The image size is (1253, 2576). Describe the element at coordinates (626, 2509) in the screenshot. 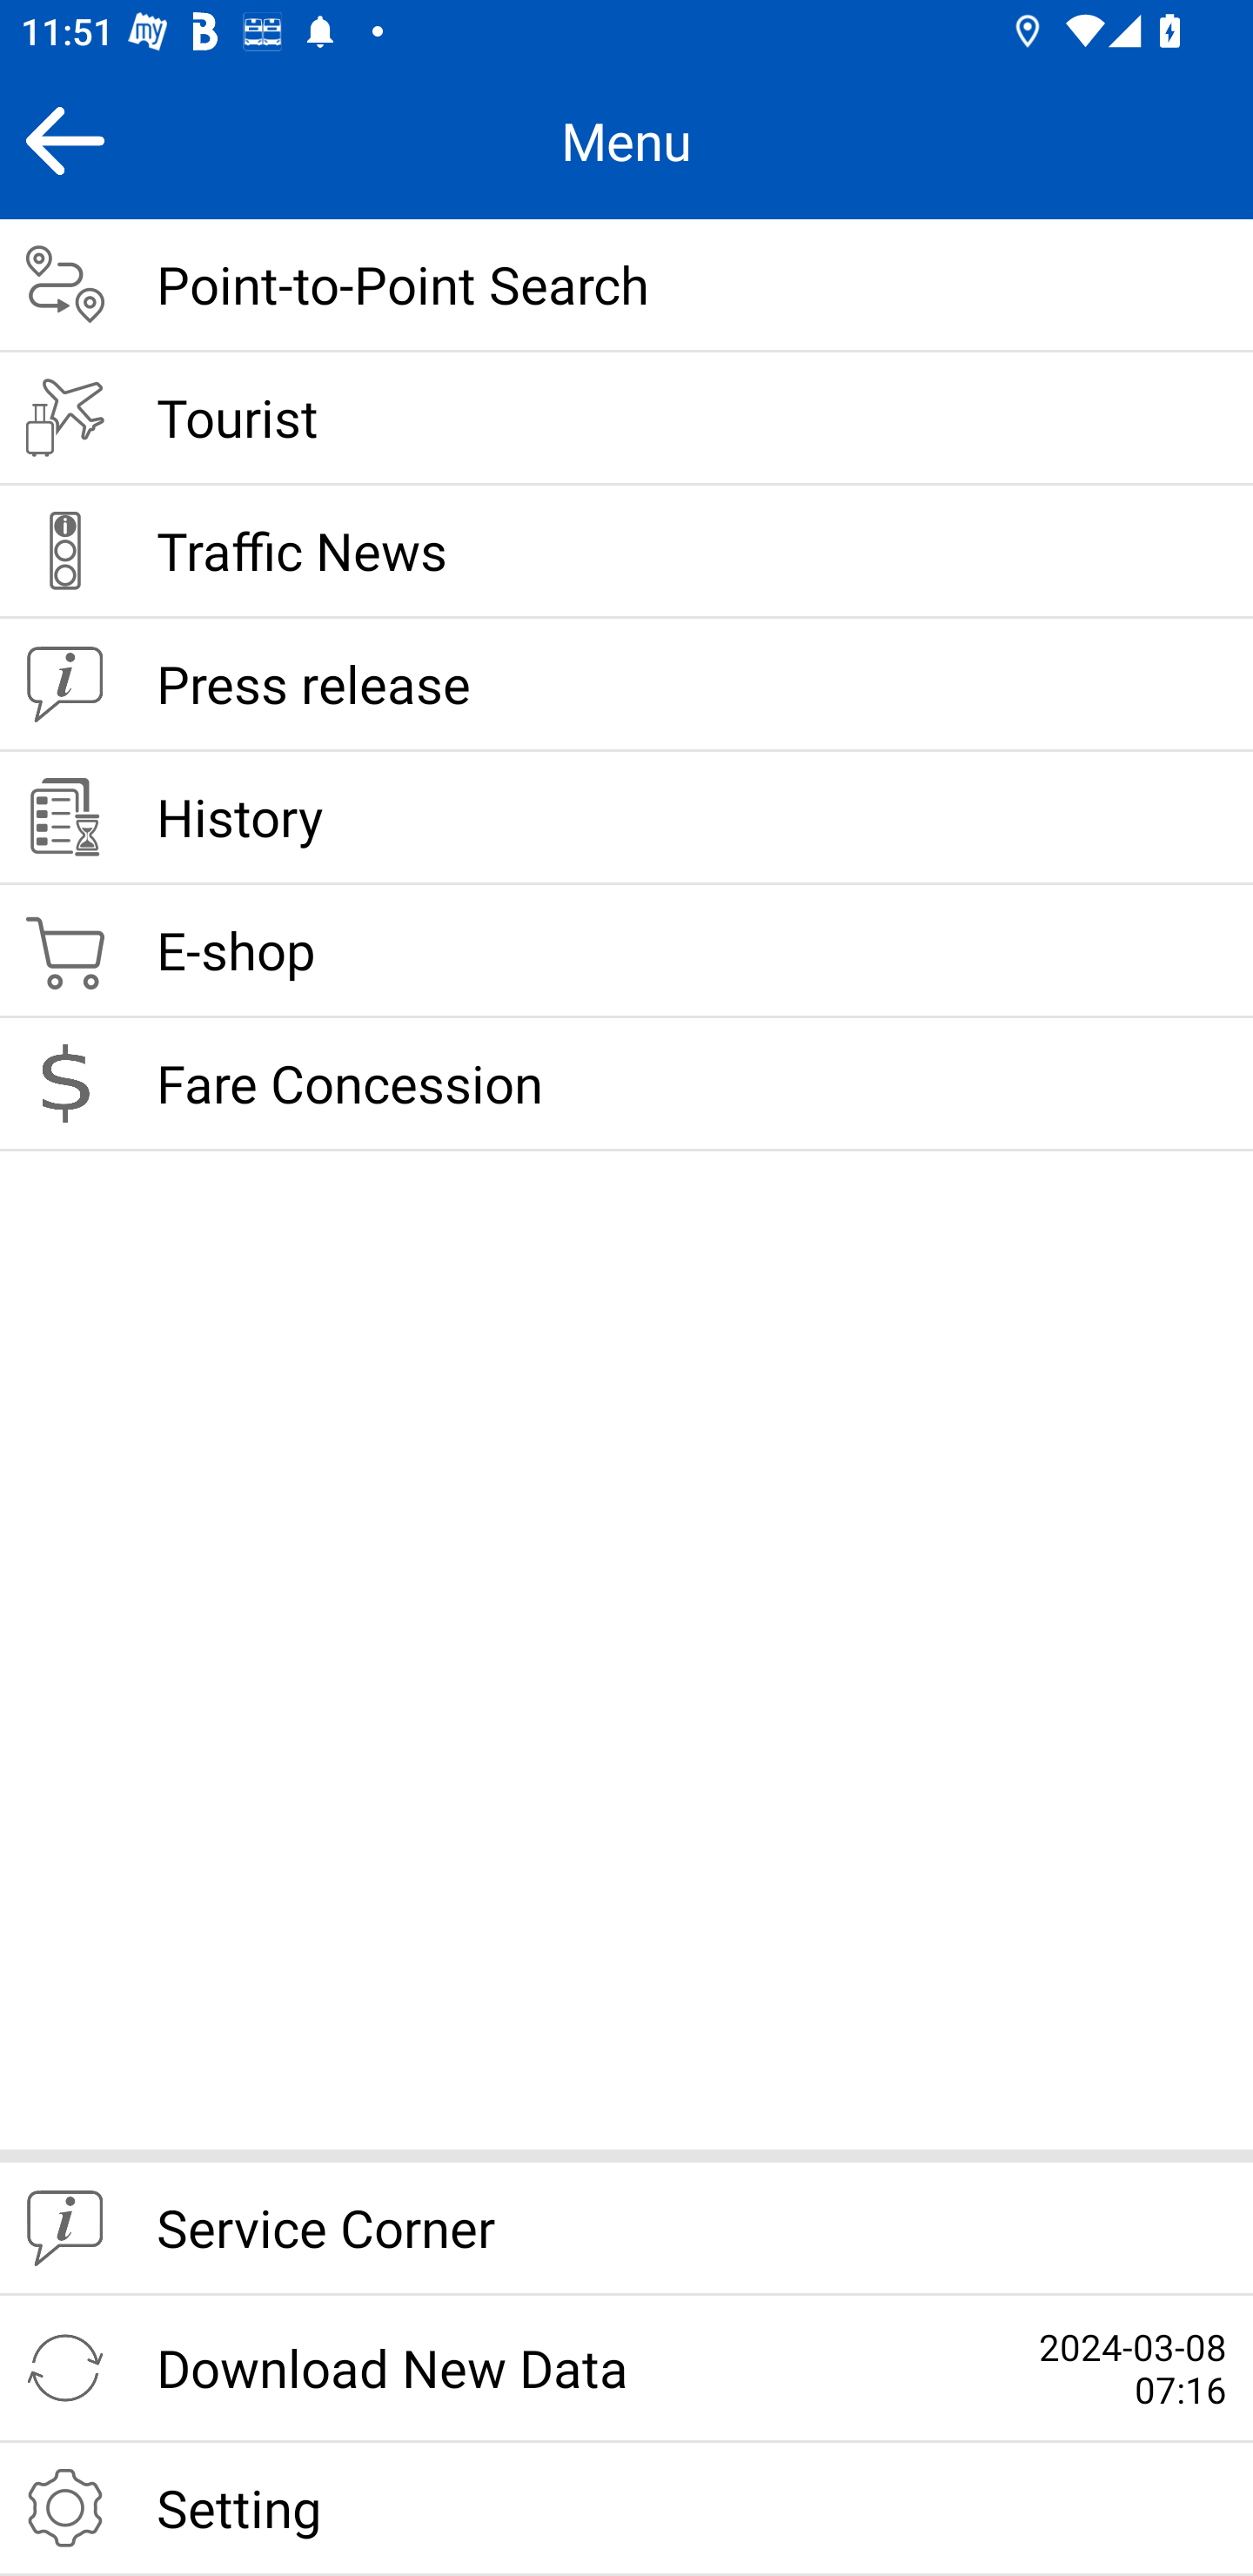

I see `Setting` at that location.